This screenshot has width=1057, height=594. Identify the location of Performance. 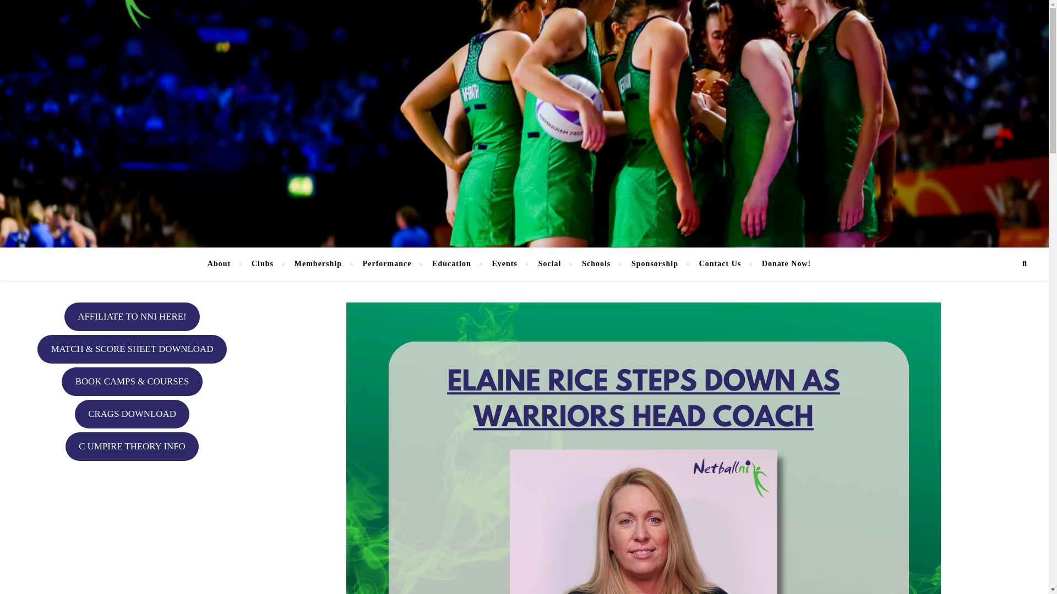
(386, 264).